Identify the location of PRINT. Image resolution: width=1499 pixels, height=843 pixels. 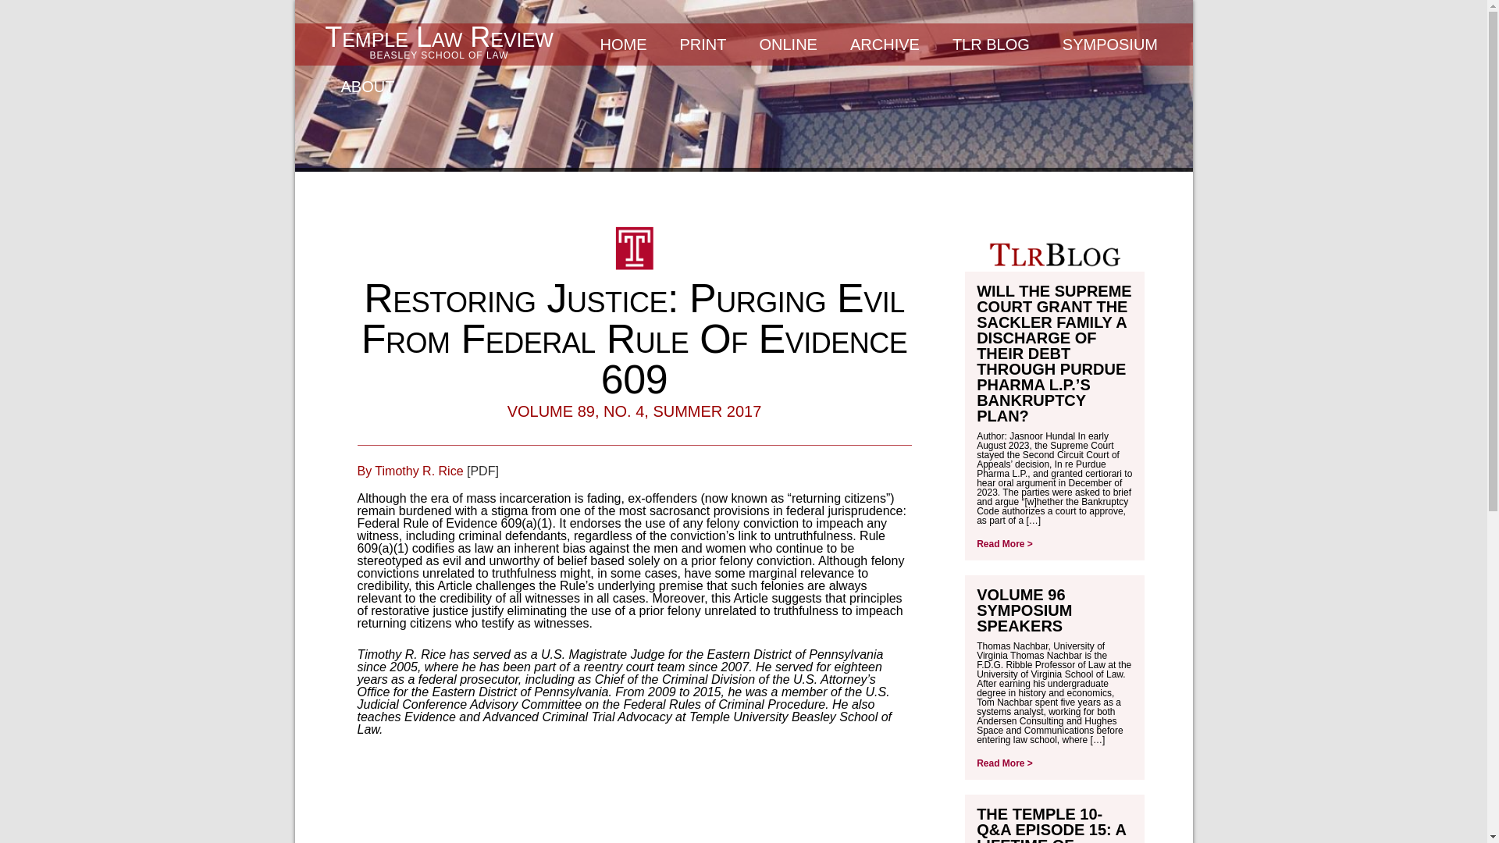
(440, 41).